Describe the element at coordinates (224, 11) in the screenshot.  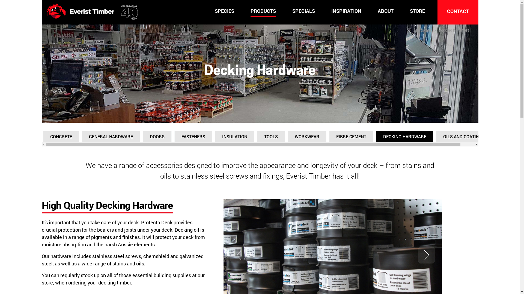
I see `SPECIES` at that location.